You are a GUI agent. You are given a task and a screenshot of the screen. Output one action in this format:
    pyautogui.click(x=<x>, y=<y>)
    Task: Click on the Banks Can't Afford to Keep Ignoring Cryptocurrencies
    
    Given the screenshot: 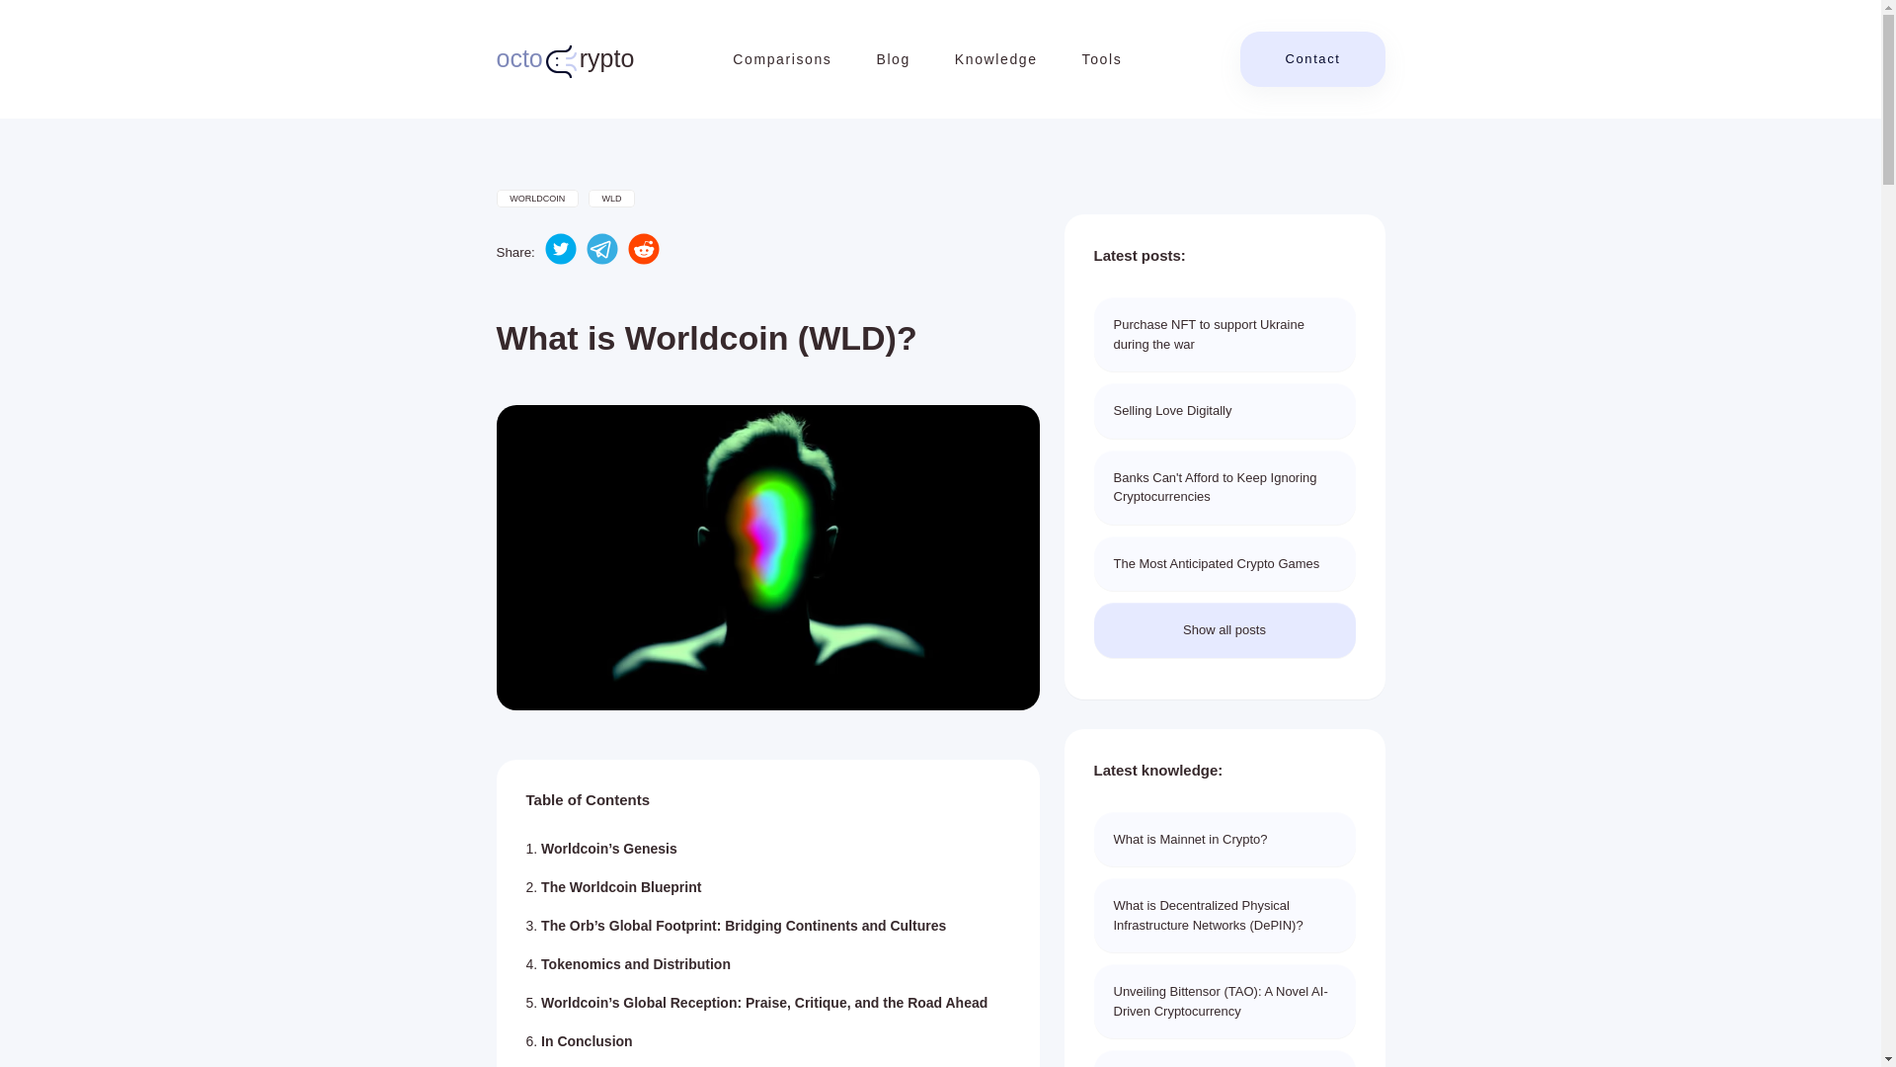 What is the action you would take?
    pyautogui.click(x=587, y=1041)
    